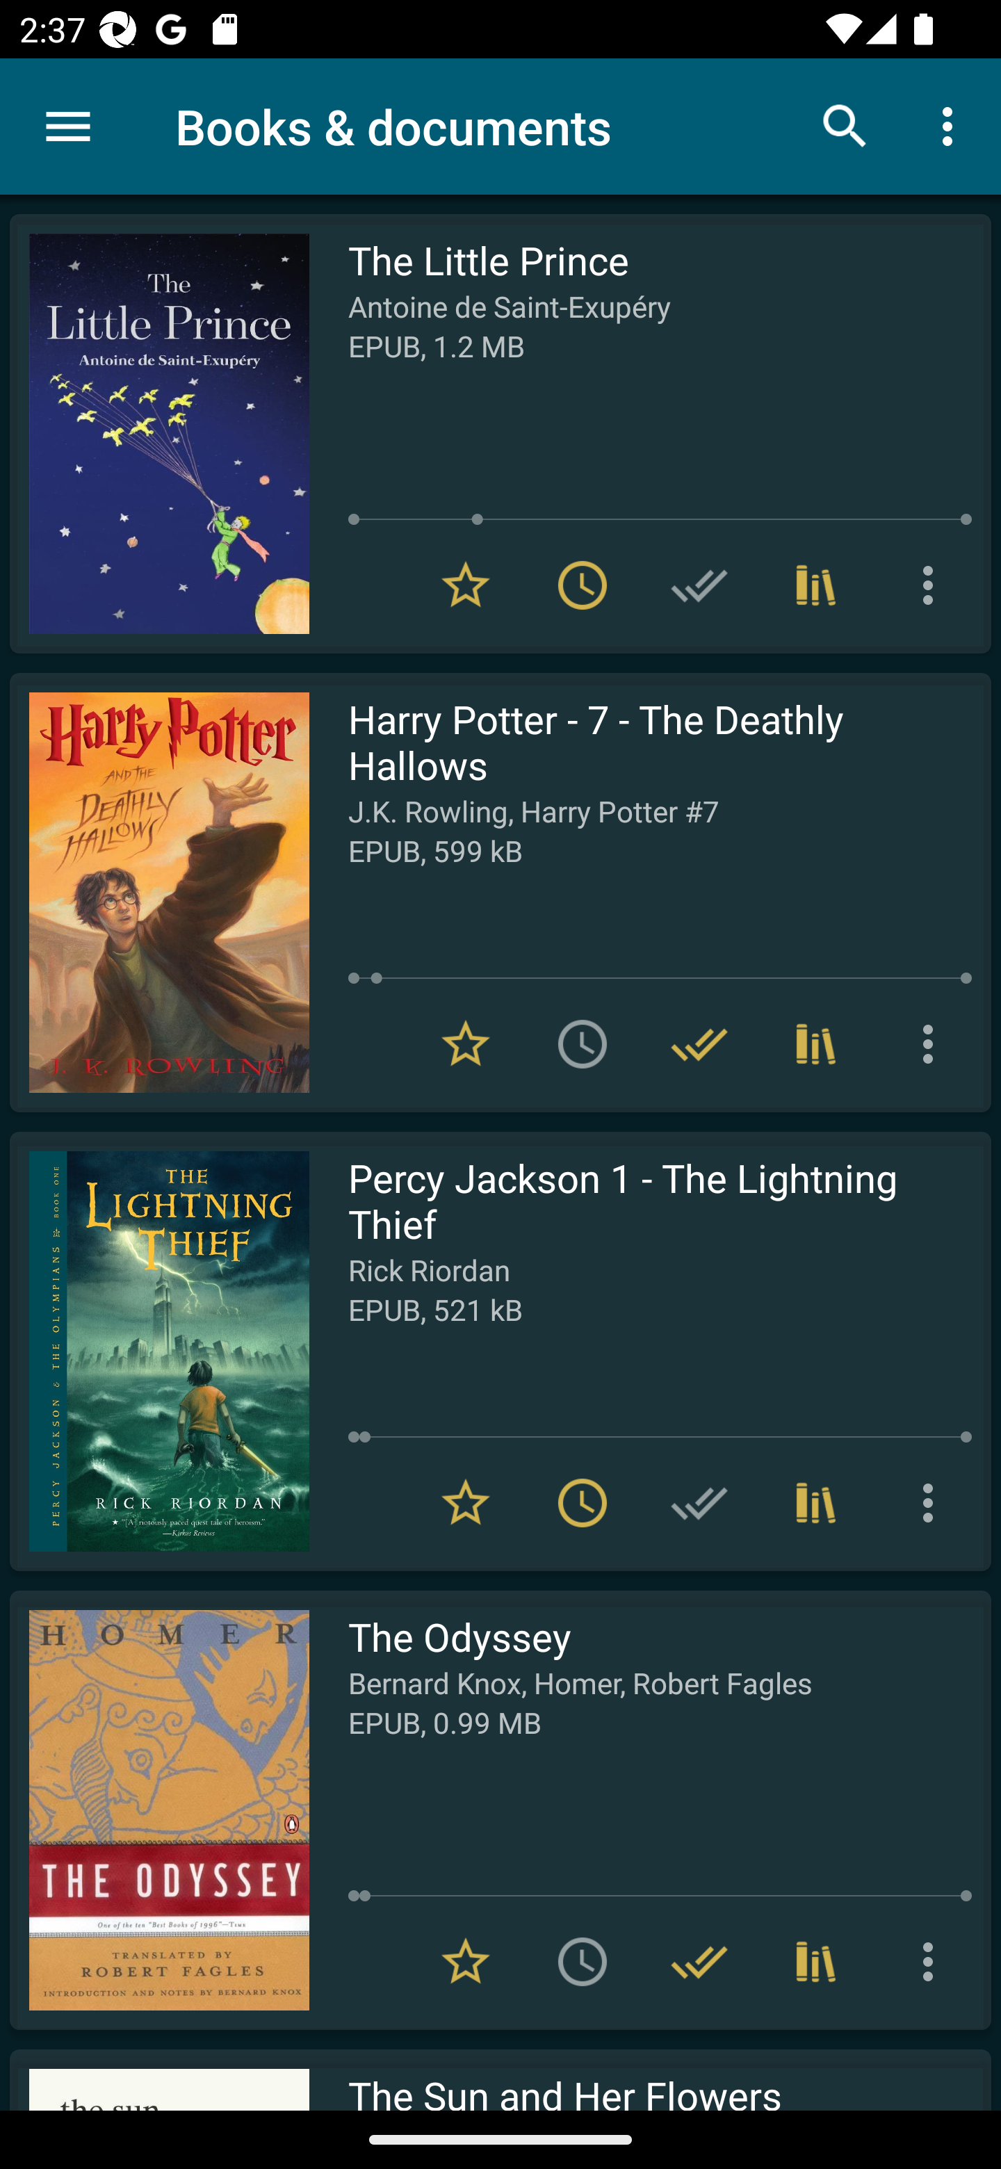 The height and width of the screenshot is (2169, 1001). What do you see at coordinates (159, 1810) in the screenshot?
I see `Read The Odyssey` at bounding box center [159, 1810].